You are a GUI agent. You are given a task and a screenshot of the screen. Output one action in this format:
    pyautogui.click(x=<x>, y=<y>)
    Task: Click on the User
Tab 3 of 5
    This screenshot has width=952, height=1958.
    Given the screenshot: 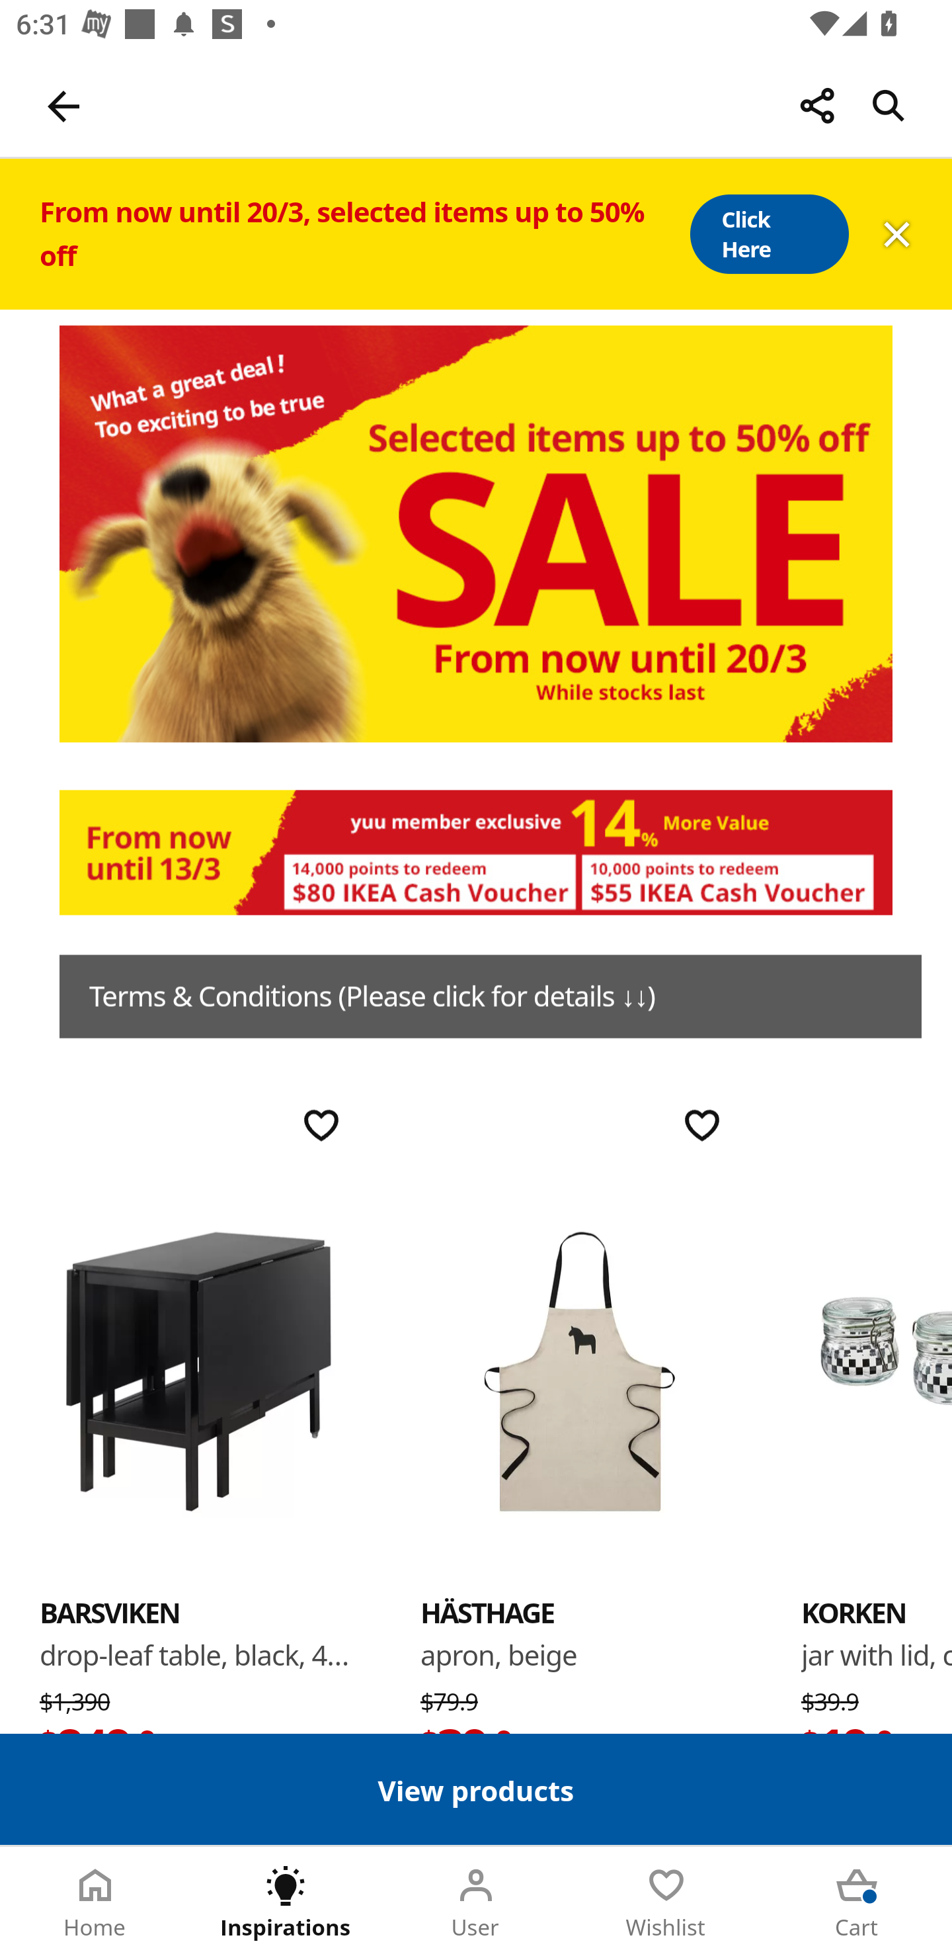 What is the action you would take?
    pyautogui.click(x=476, y=1902)
    